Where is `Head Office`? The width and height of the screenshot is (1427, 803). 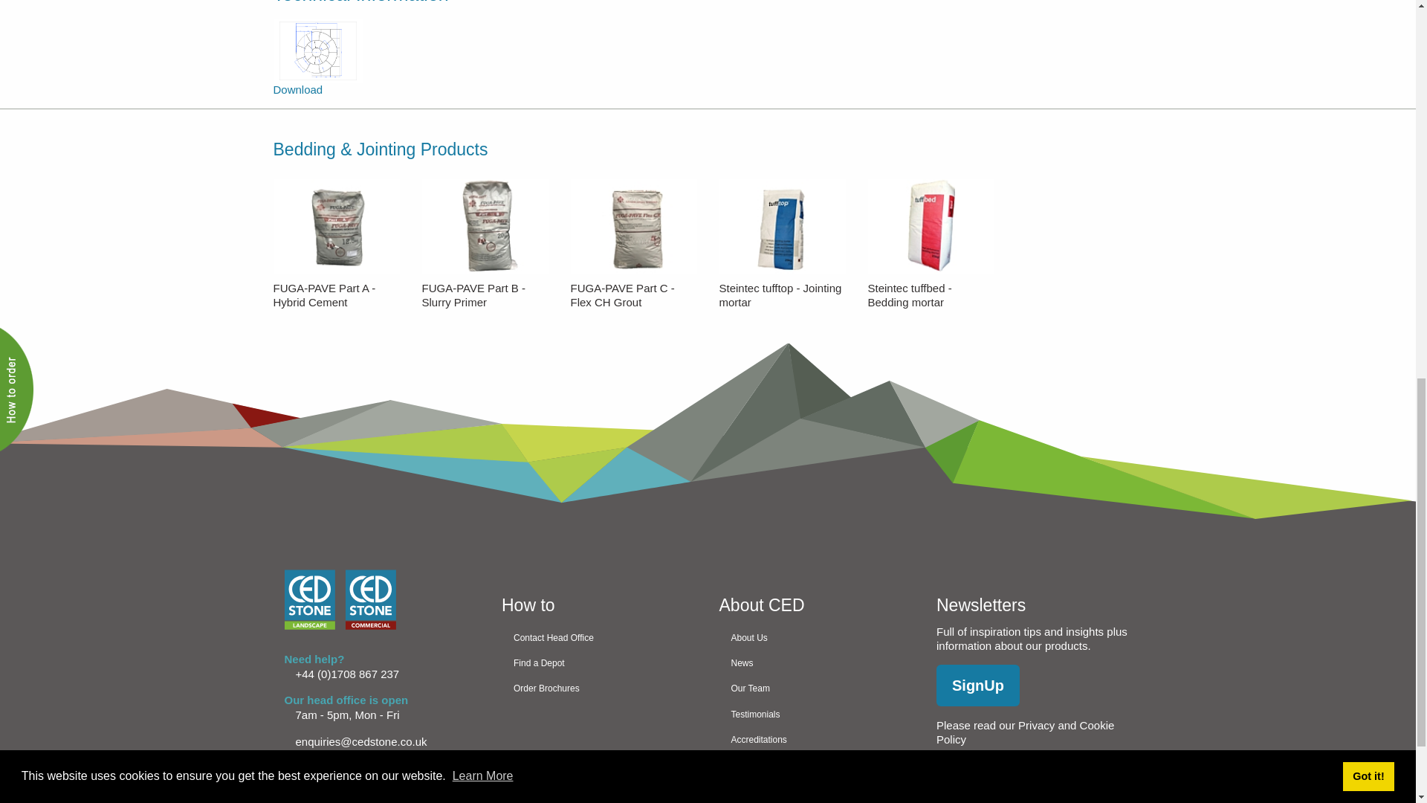
Head Office is located at coordinates (816, 739).